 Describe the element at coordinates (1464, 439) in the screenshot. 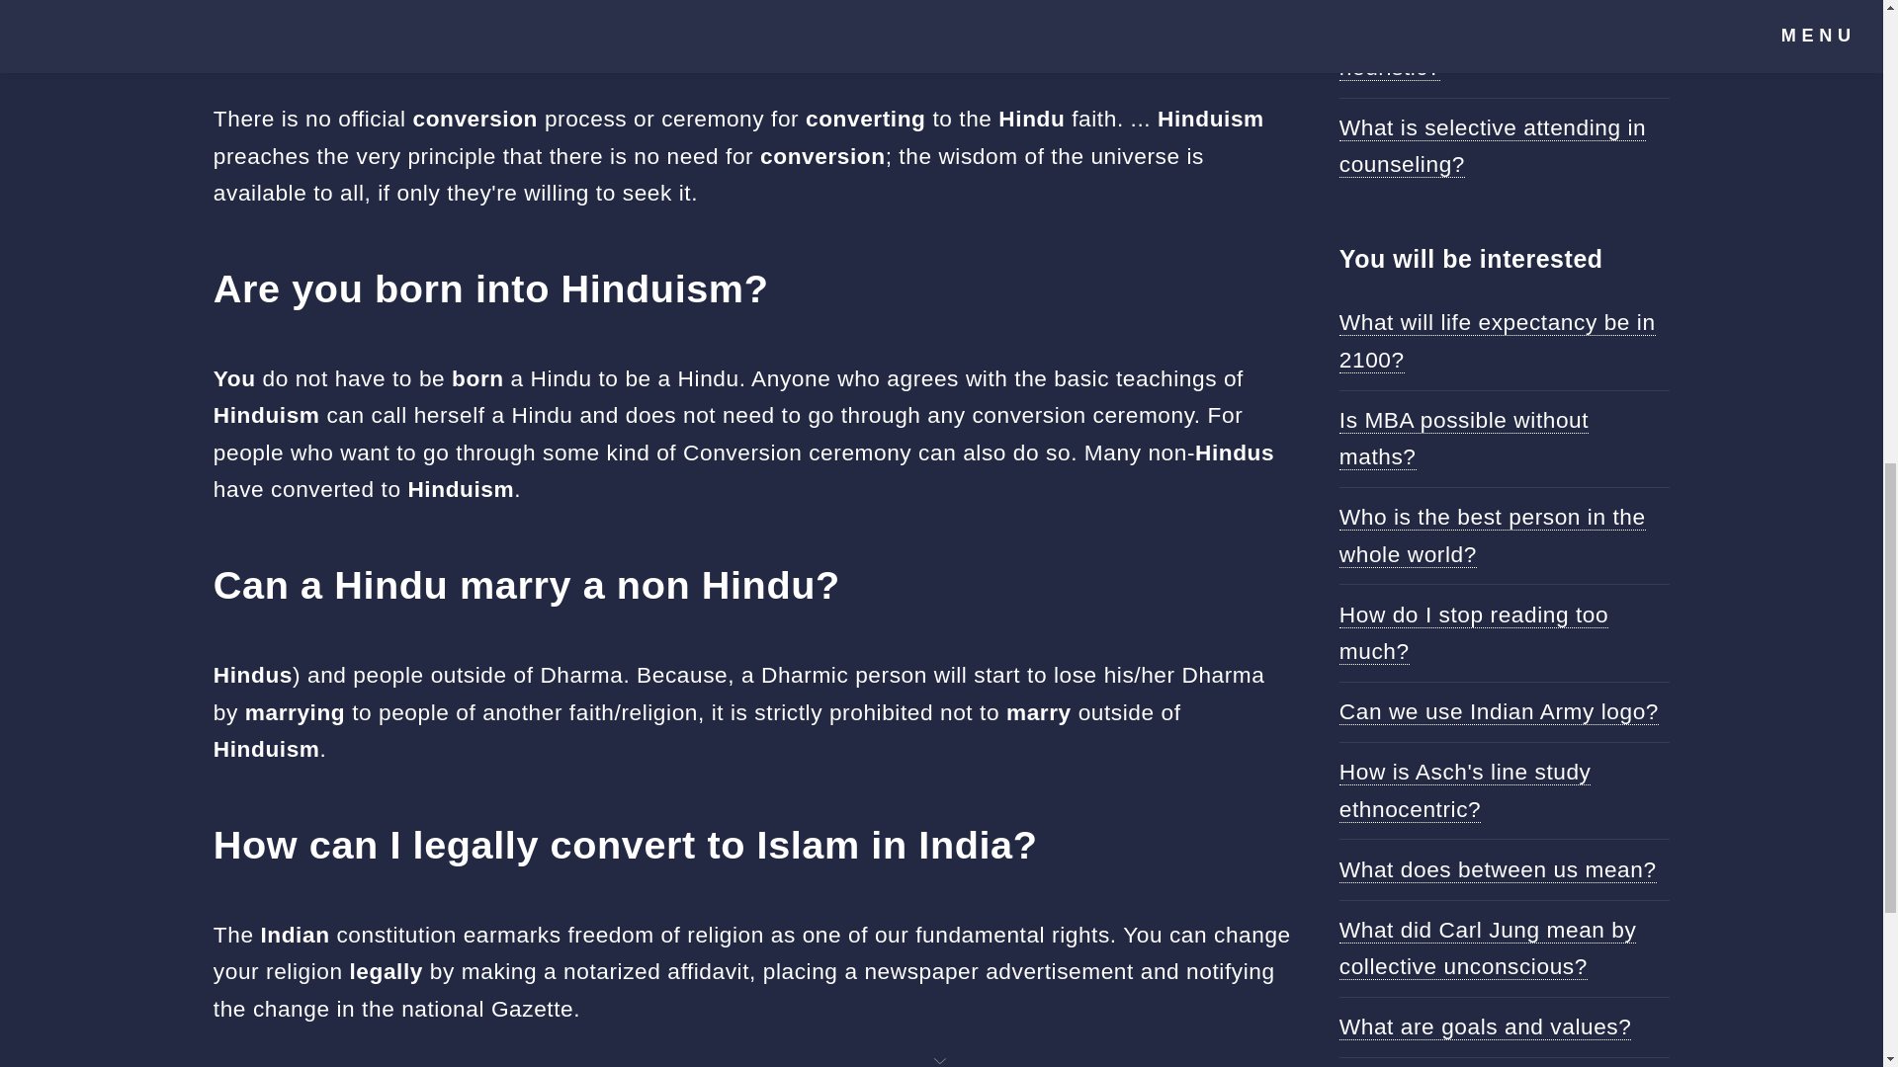

I see `Is MBA possible without maths?` at that location.